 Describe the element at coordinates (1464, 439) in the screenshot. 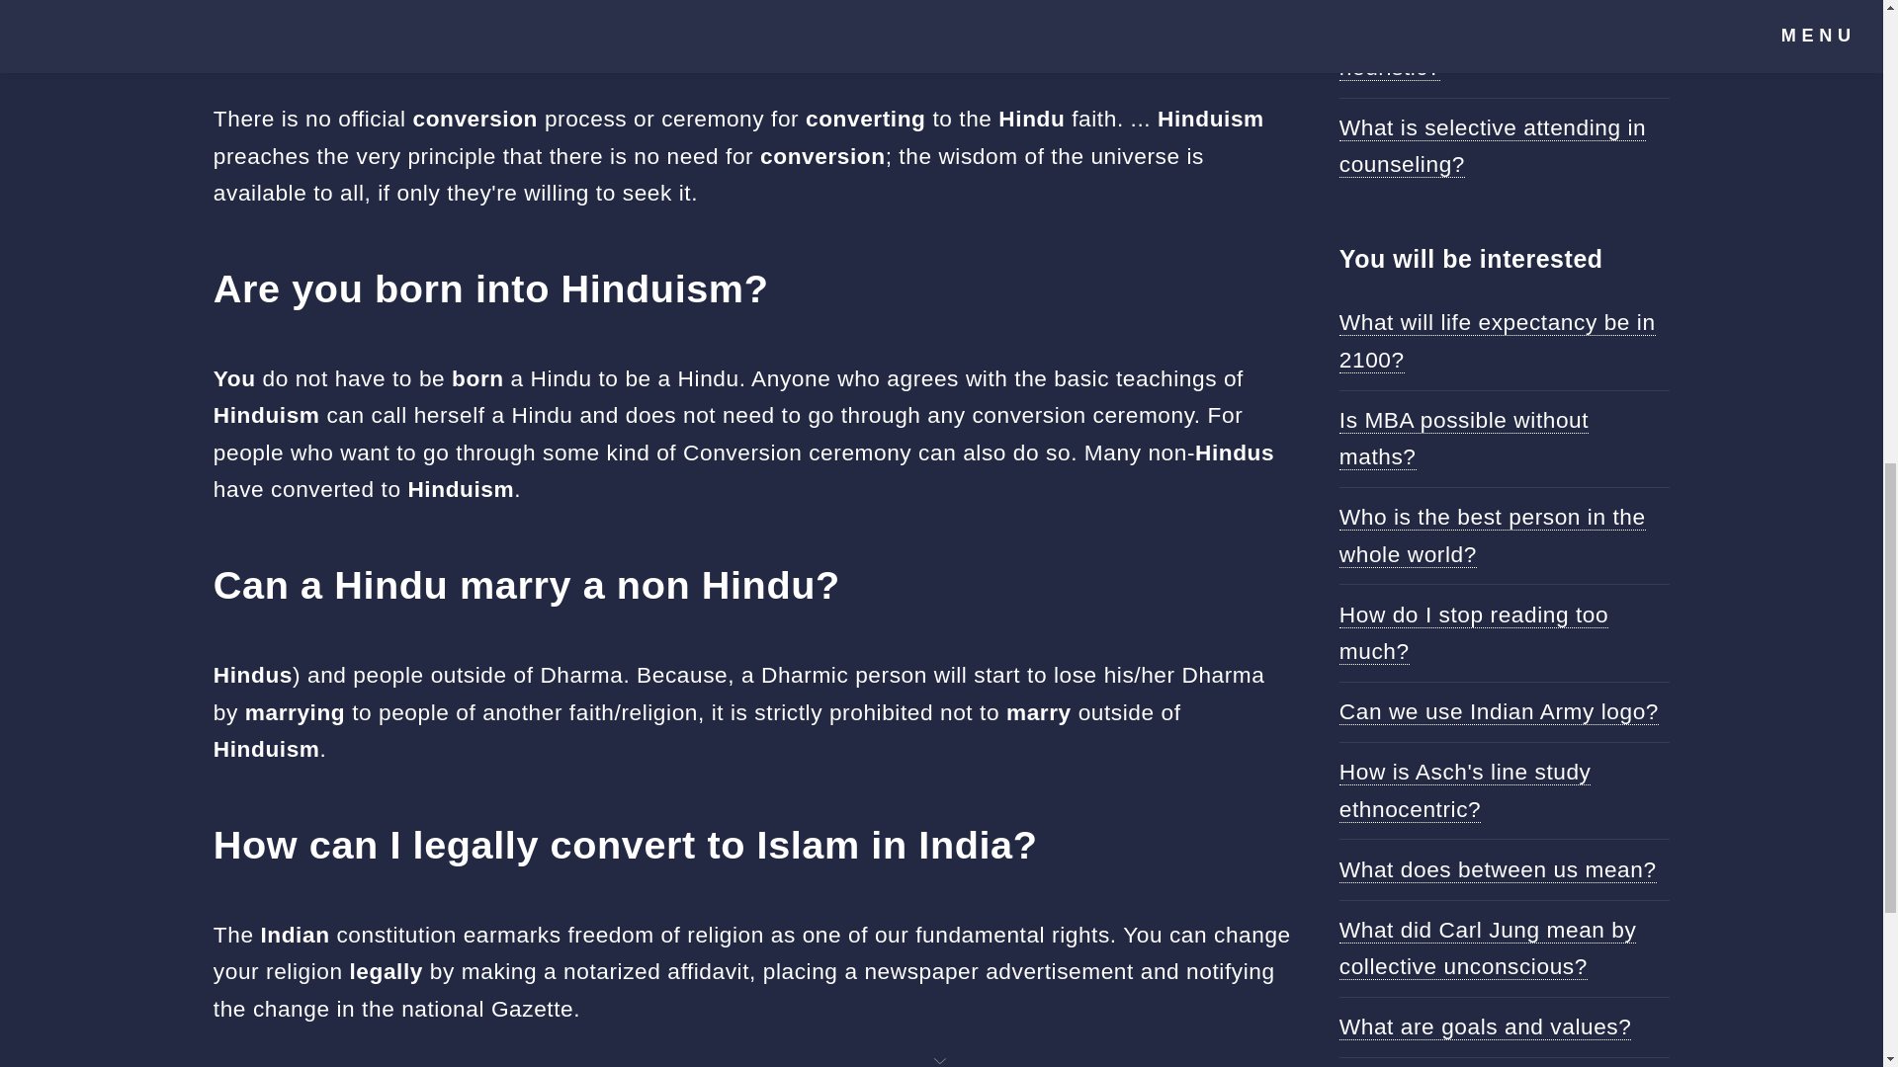

I see `Is MBA possible without maths?` at that location.